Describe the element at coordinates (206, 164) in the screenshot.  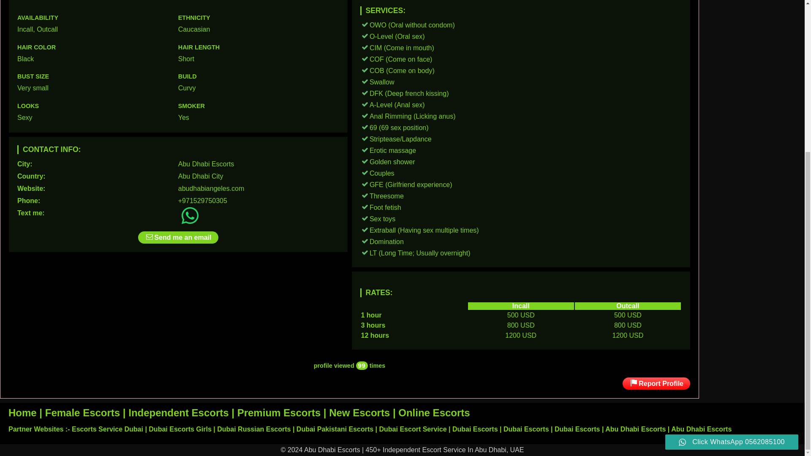
I see `Abu Dhabi Escorts` at that location.